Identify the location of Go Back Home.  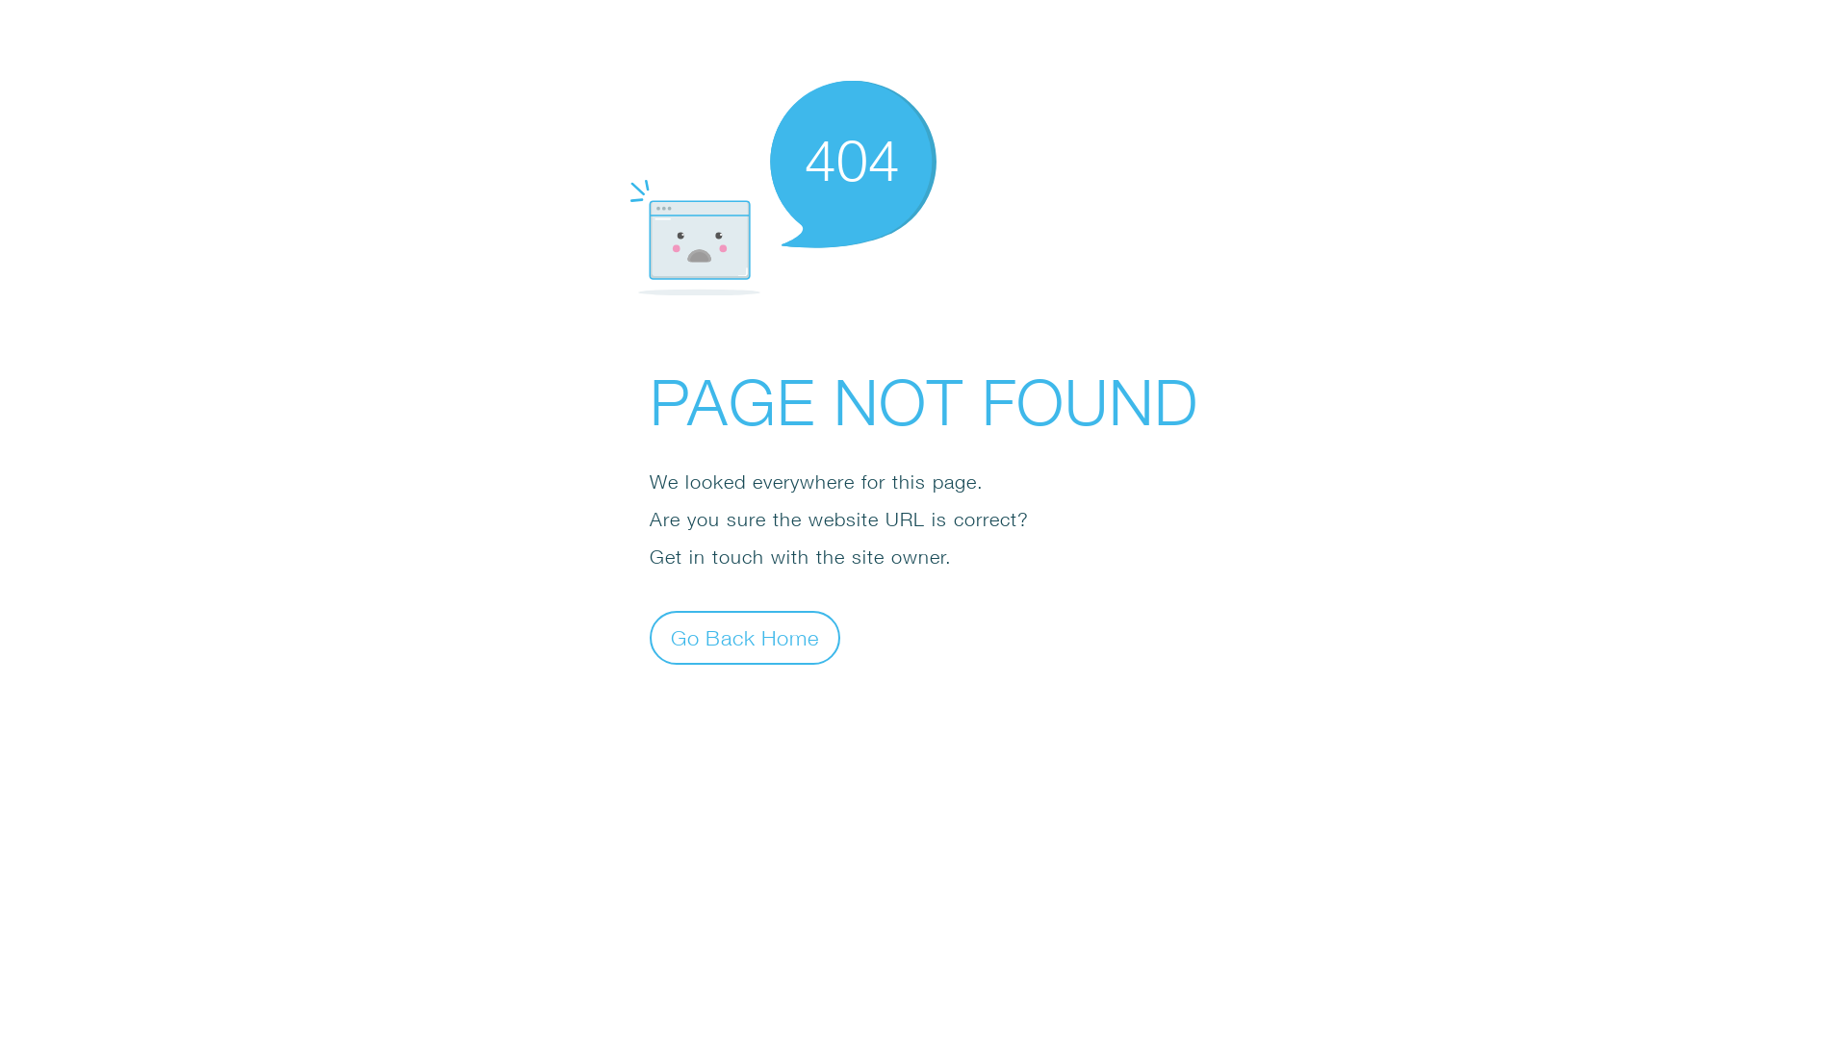
(745, 637).